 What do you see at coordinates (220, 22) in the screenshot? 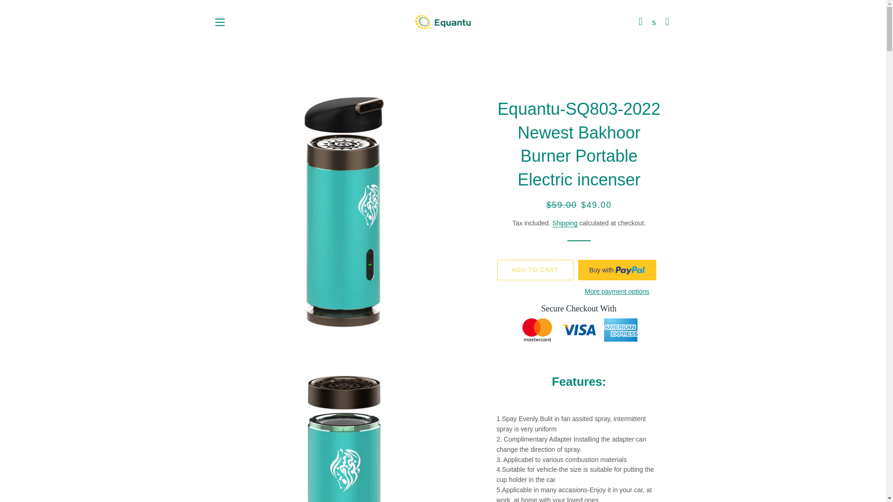
I see `SITE NAVIGATION` at bounding box center [220, 22].